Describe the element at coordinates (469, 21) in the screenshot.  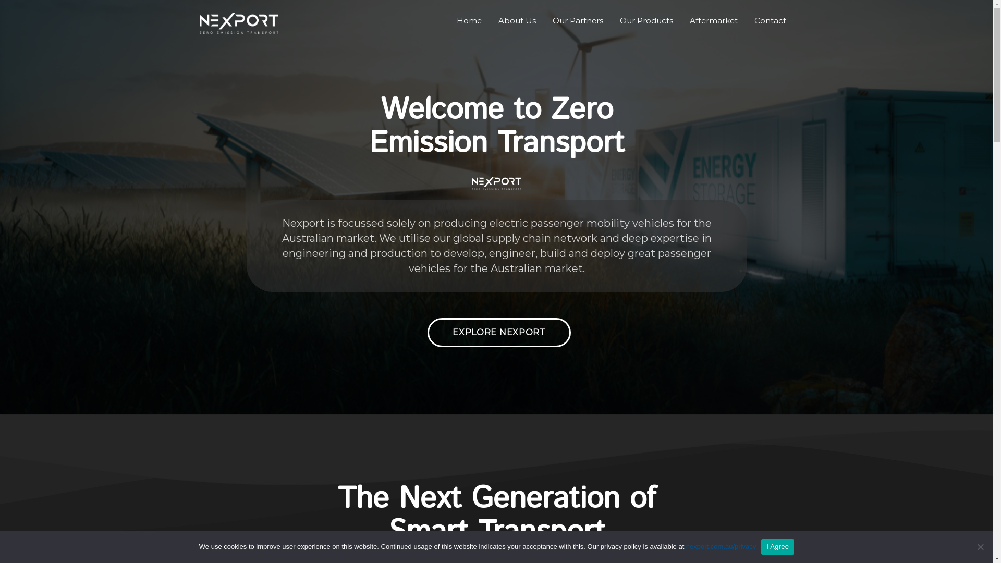
I see `Home` at that location.